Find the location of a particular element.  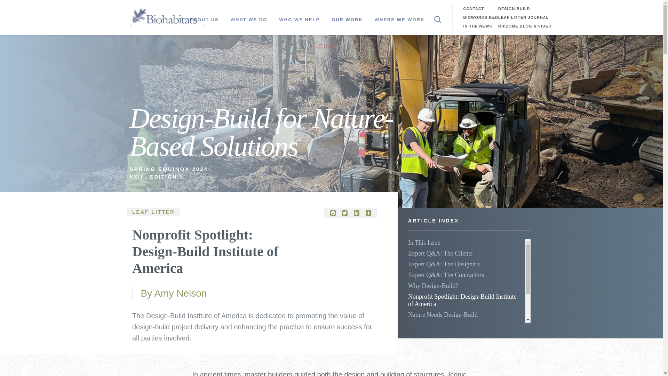

Facebook is located at coordinates (333, 213).